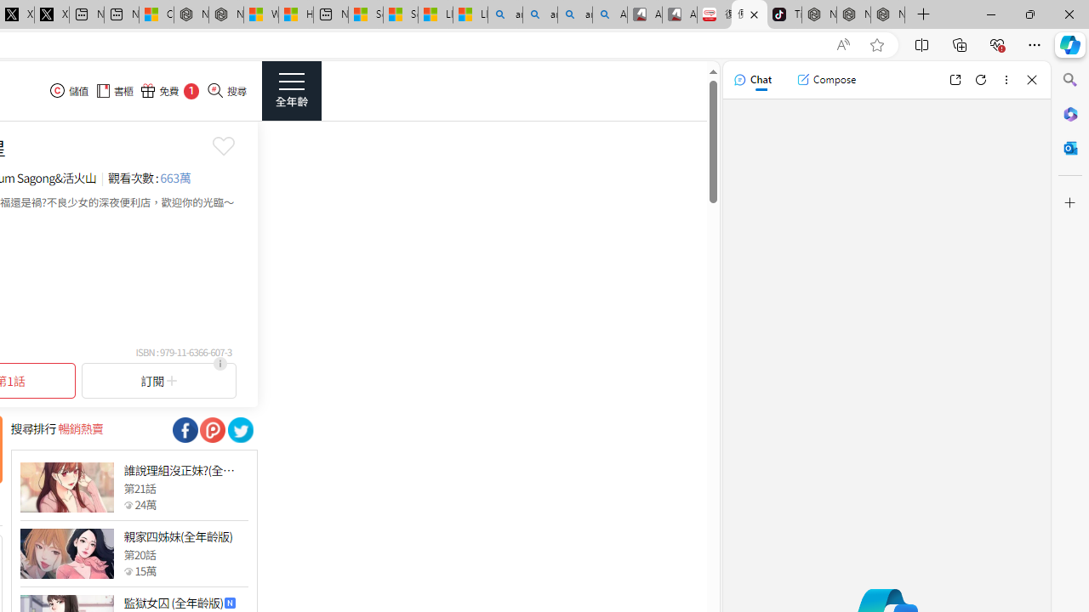  I want to click on Class: side_menu_btn actionRightMenuBtn, so click(291, 90).